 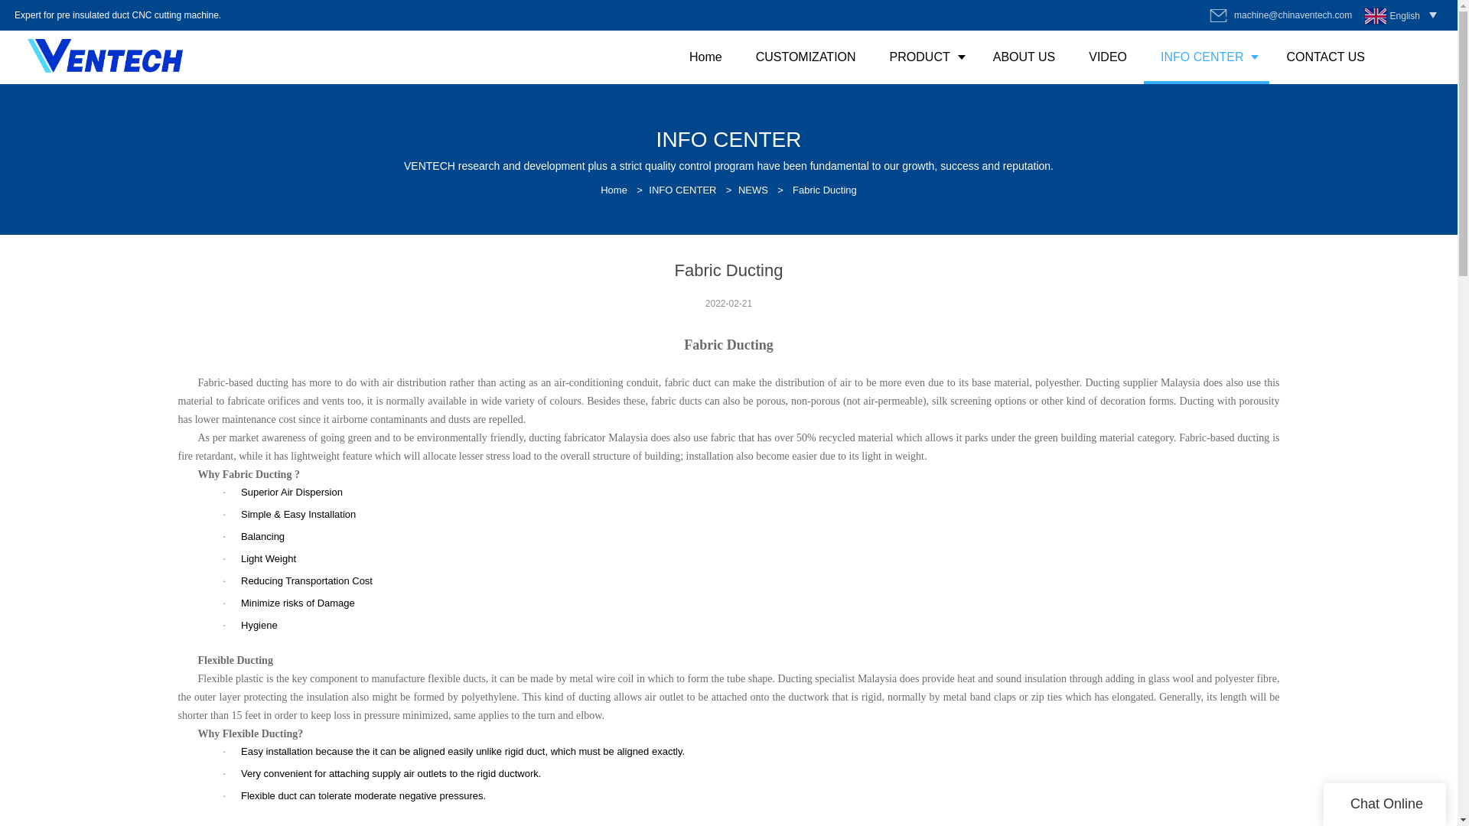 What do you see at coordinates (753, 190) in the screenshot?
I see `NEWS` at bounding box center [753, 190].